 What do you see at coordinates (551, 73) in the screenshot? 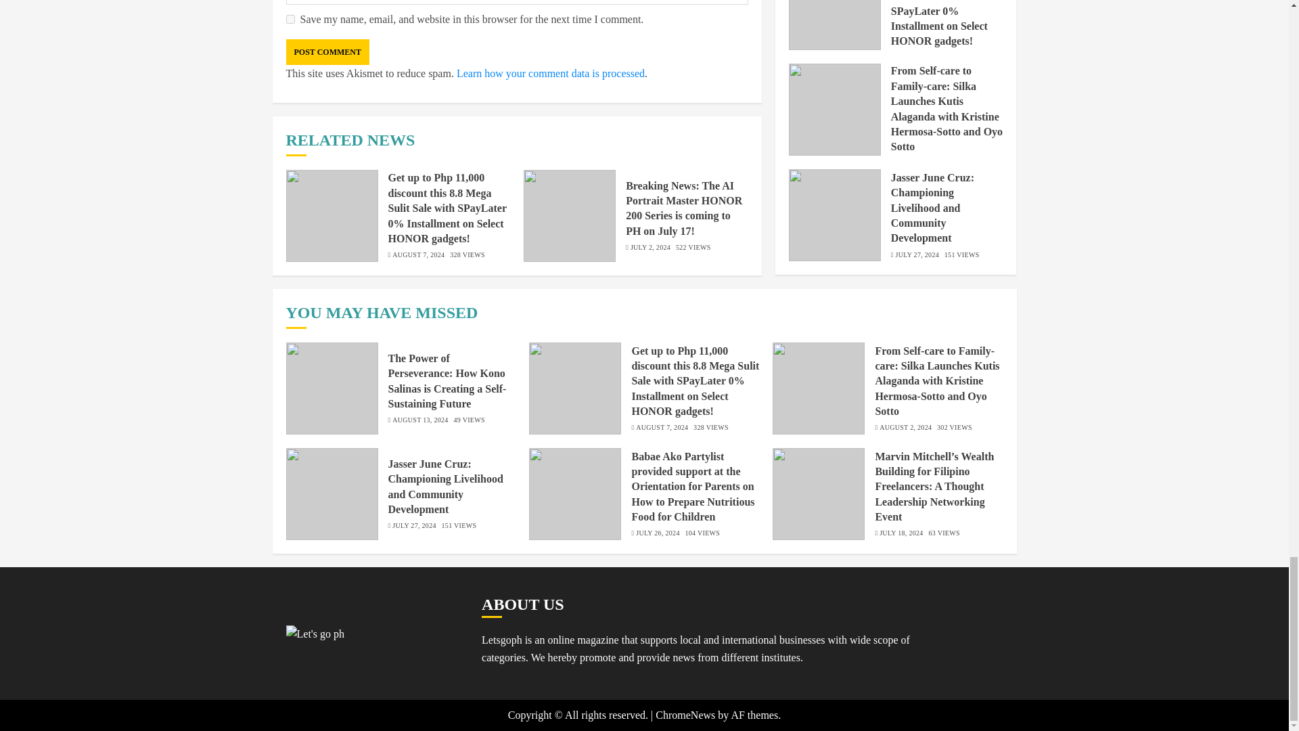
I see `Learn how your comment data is processed` at bounding box center [551, 73].